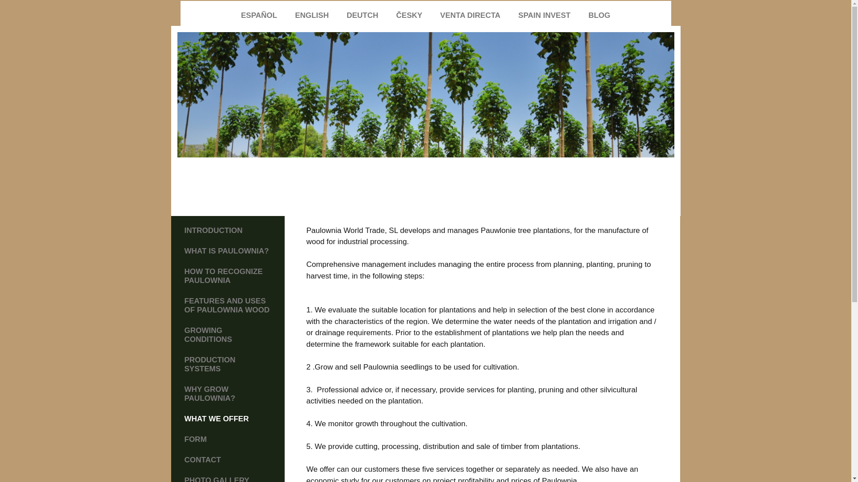 This screenshot has height=482, width=858. What do you see at coordinates (544, 15) in the screenshot?
I see `SPAIN INVEST` at bounding box center [544, 15].